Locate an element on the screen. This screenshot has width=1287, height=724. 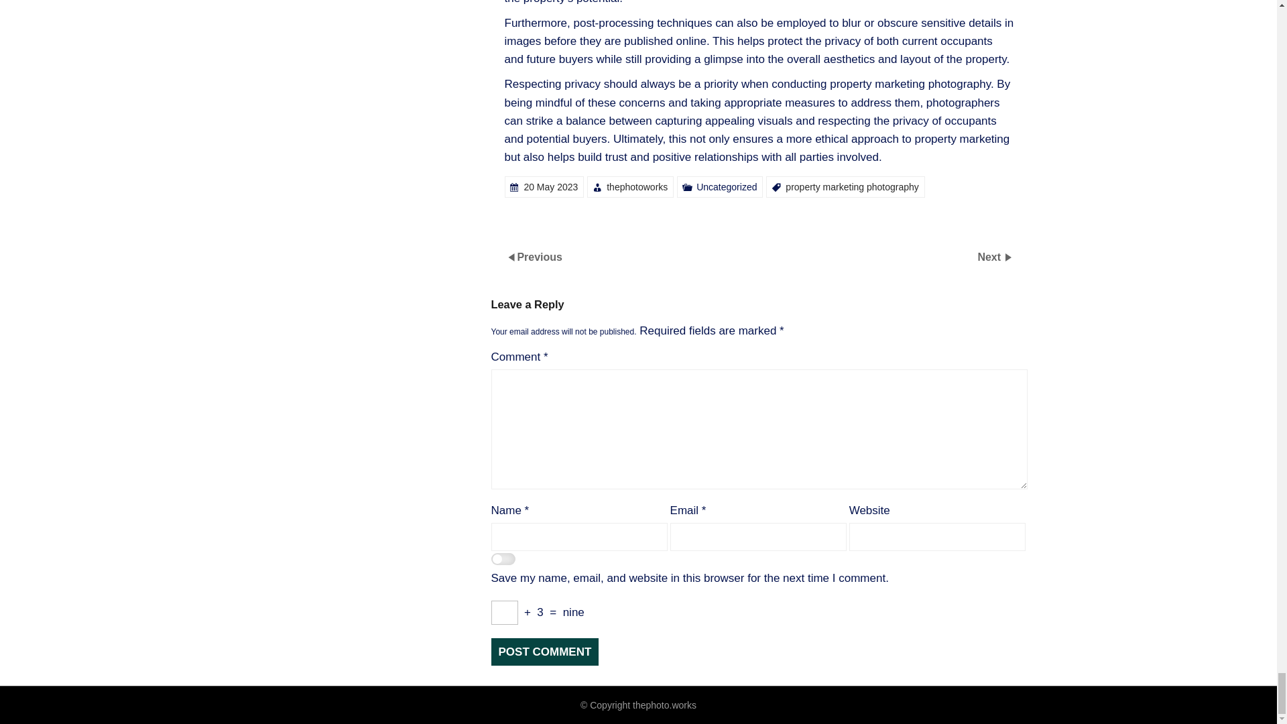
Previous is located at coordinates (540, 257).